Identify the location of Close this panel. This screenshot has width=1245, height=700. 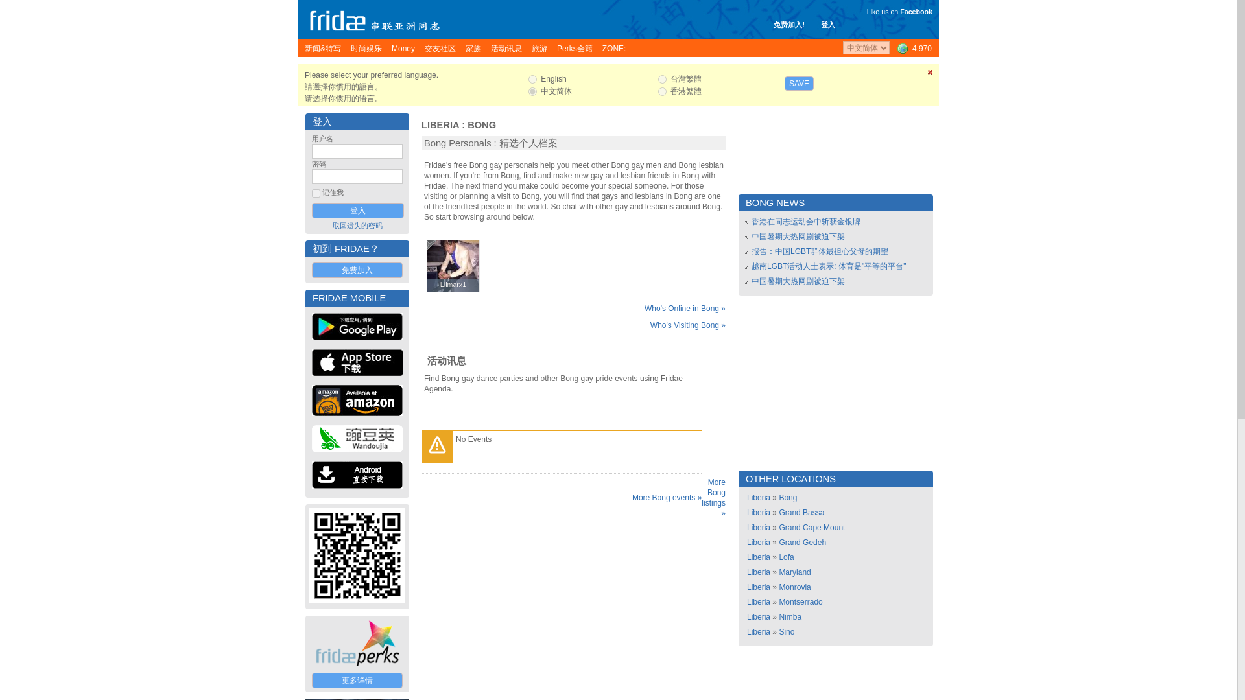
(930, 75).